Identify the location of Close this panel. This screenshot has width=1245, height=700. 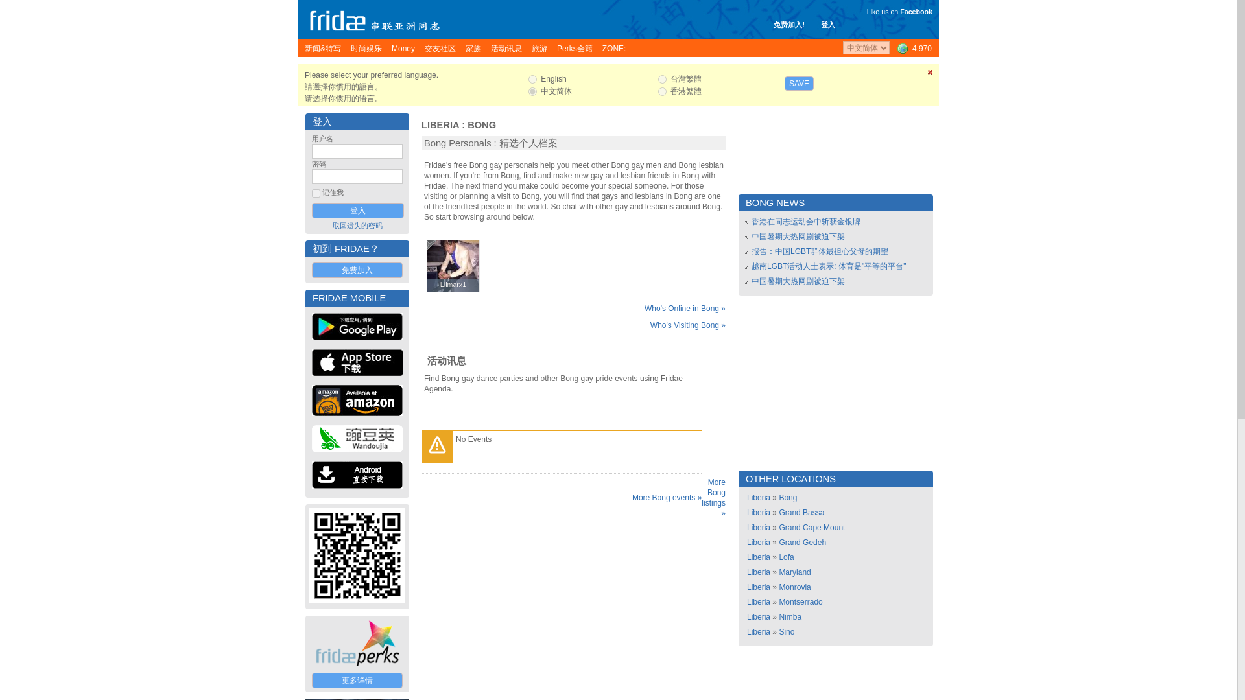
(930, 75).